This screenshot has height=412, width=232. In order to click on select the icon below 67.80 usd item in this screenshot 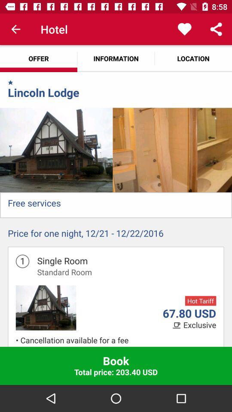, I will do `click(199, 325)`.